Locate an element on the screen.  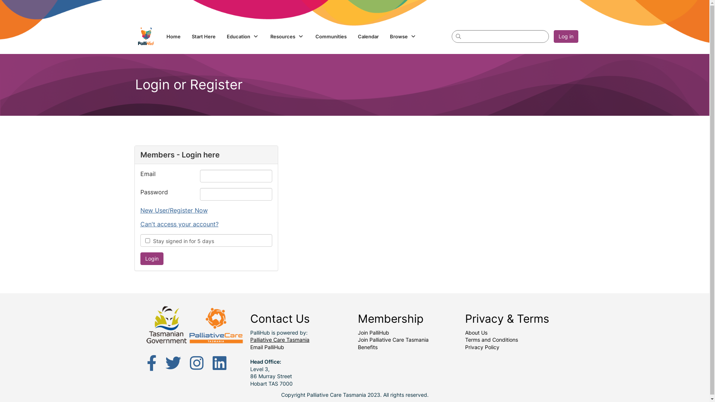
Can't access your account? is located at coordinates (179, 224).